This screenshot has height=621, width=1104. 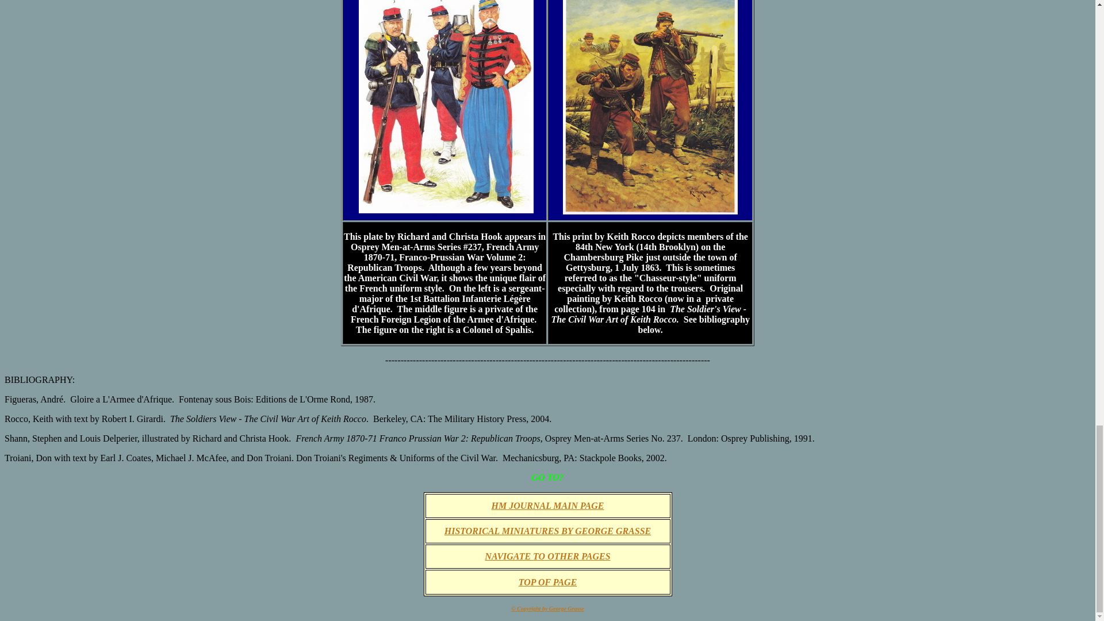 I want to click on HISTORICAL MINIATURES BY GEORGE GRASSE, so click(x=547, y=531).